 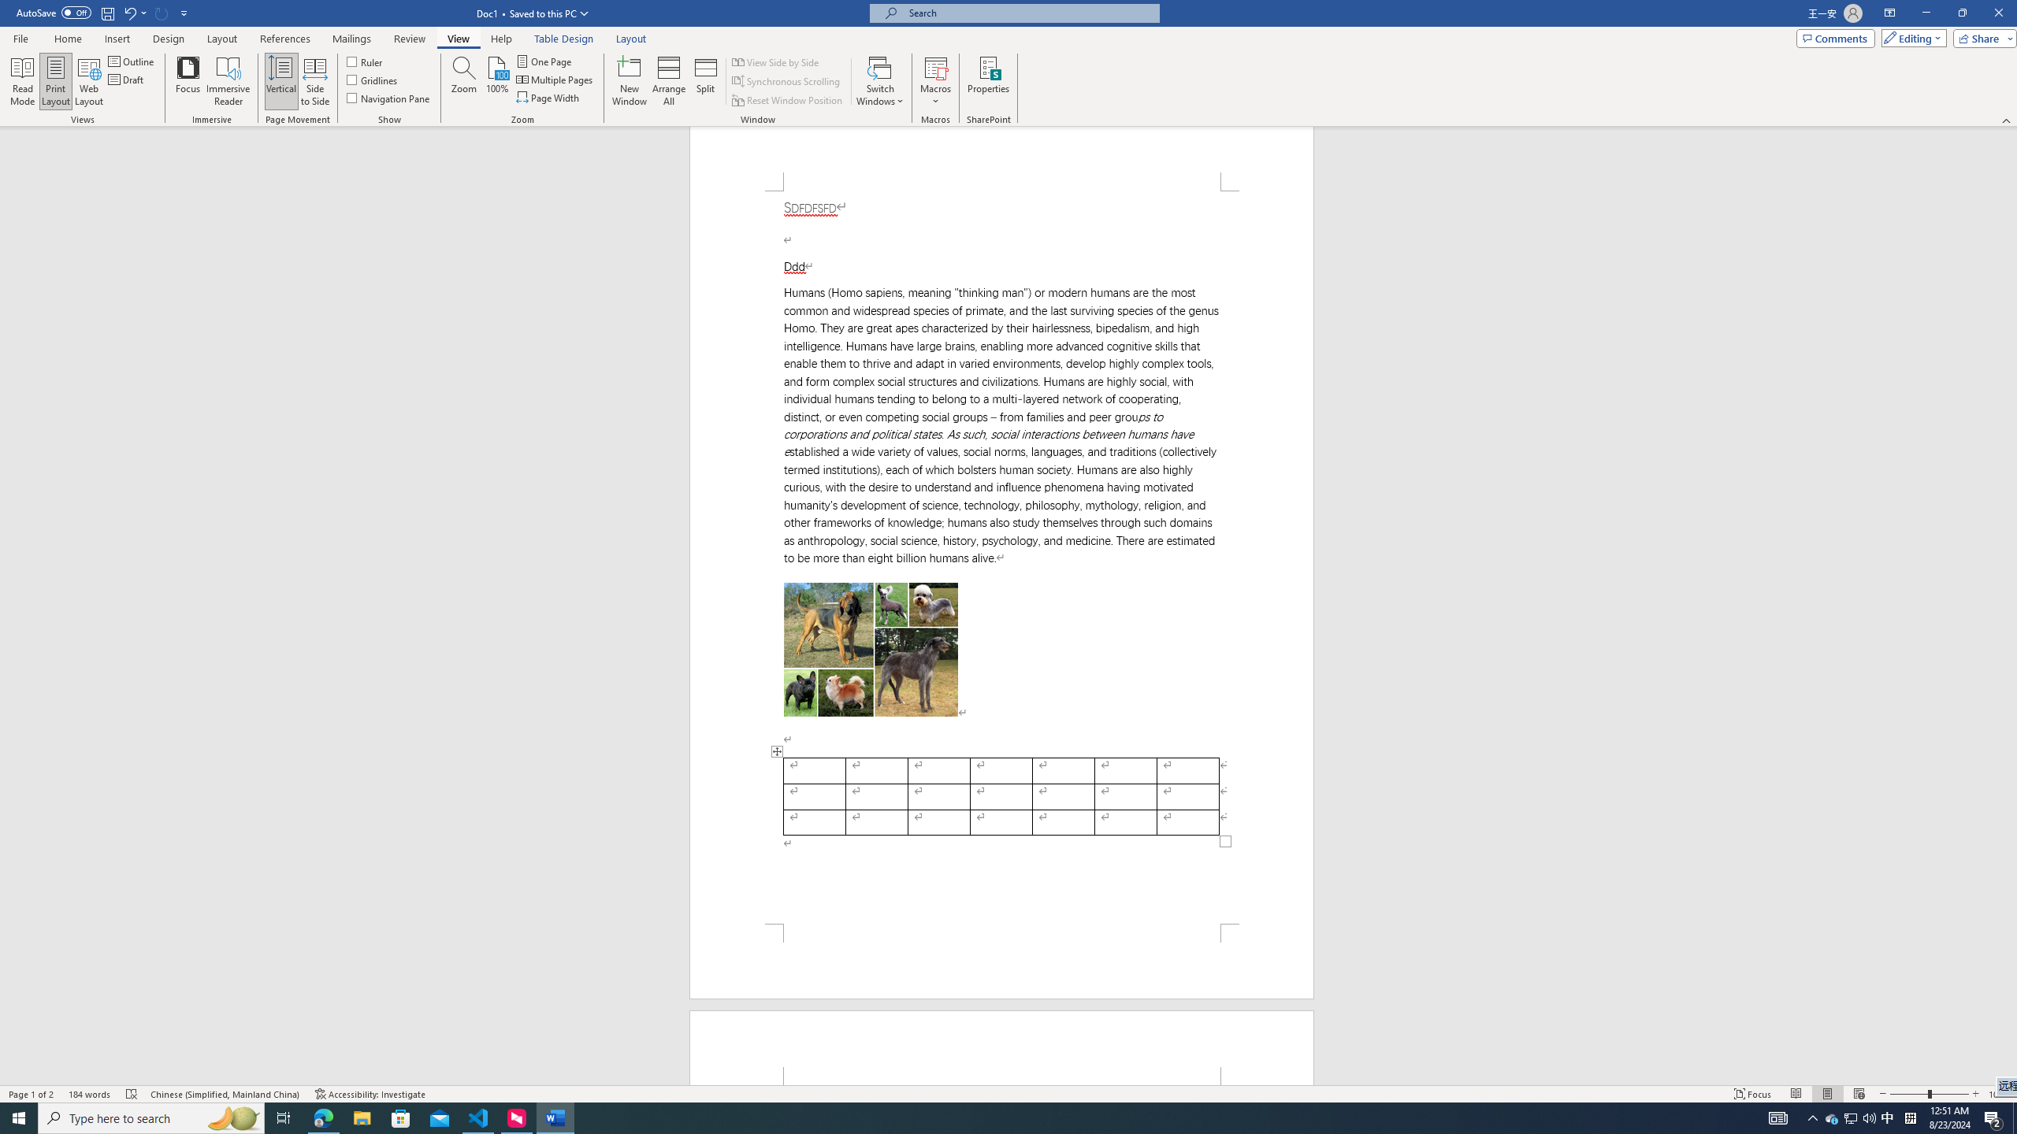 I want to click on Page Width, so click(x=549, y=98).